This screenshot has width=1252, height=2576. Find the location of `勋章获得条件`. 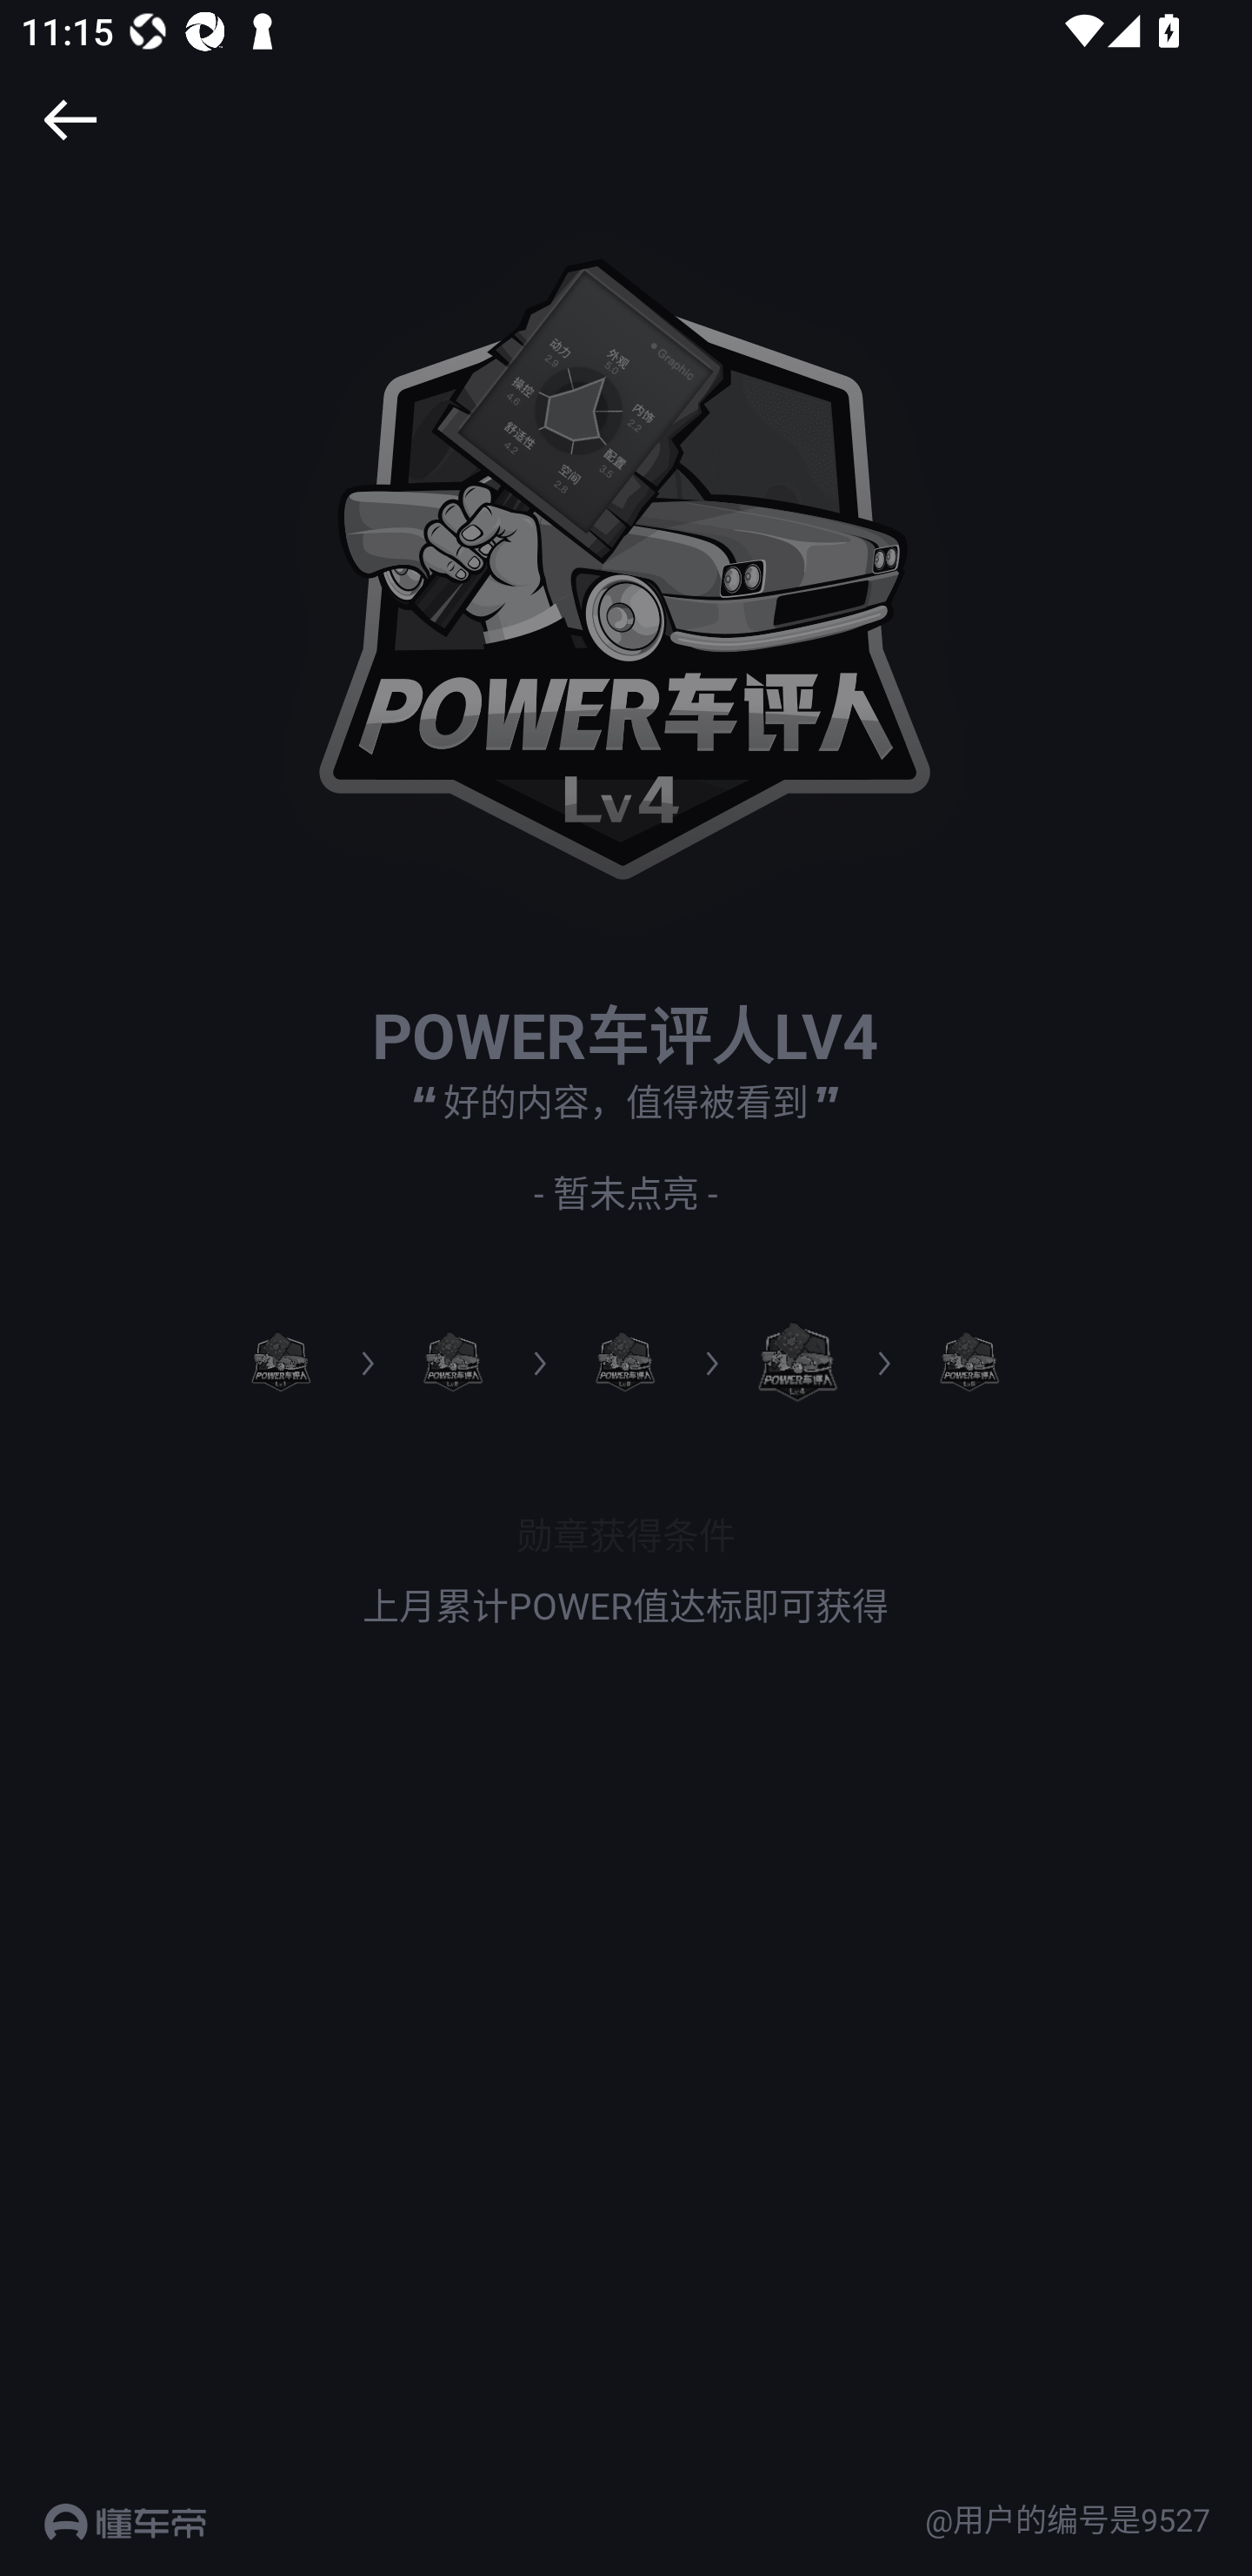

勋章获得条件 is located at coordinates (626, 1533).